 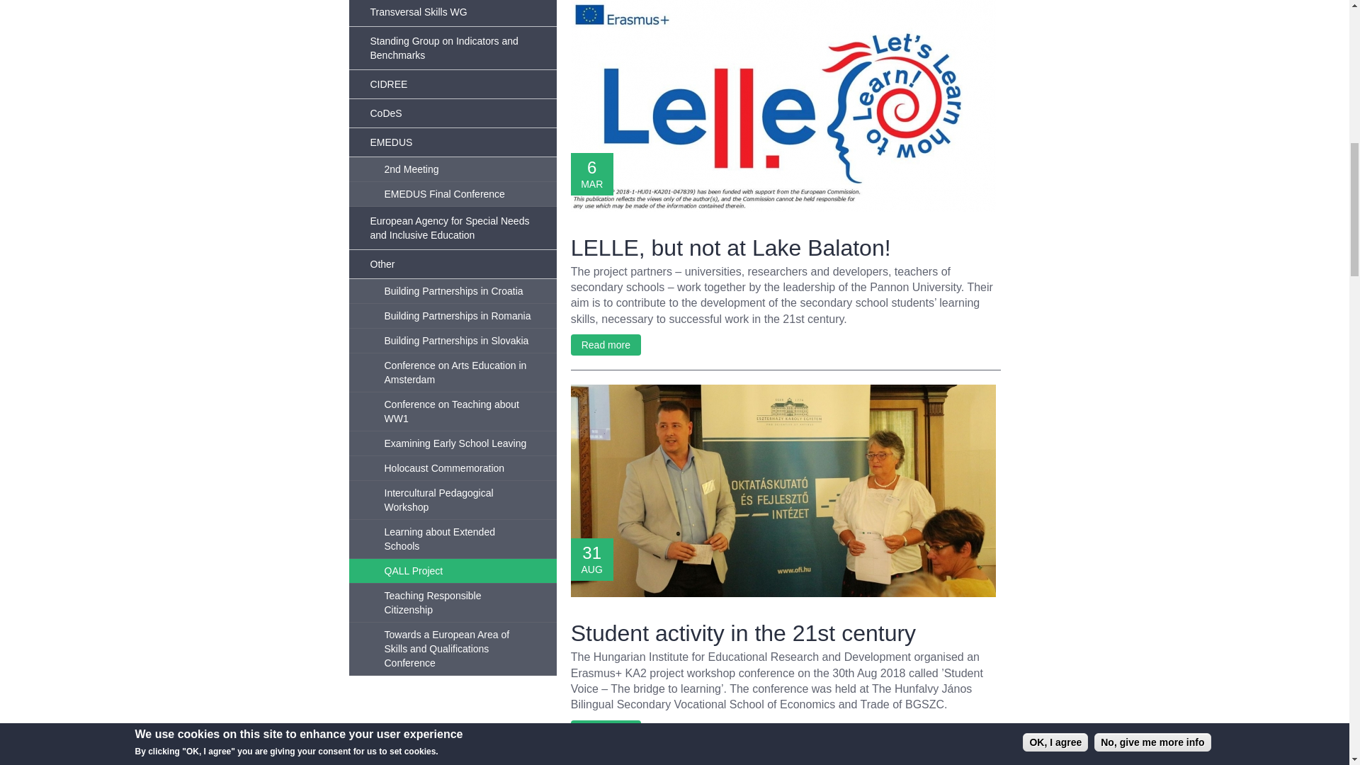 What do you see at coordinates (452, 373) in the screenshot?
I see `Conference on Arts Education in Amsterdam` at bounding box center [452, 373].